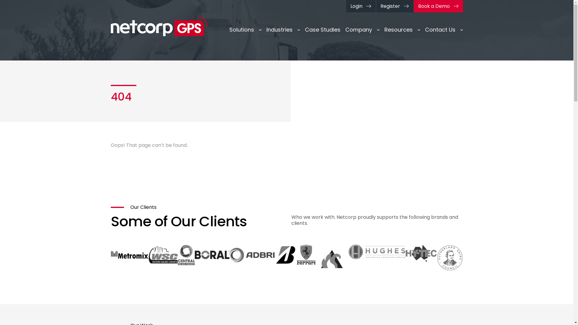  Describe the element at coordinates (438, 6) in the screenshot. I see `Book a Demo` at that location.